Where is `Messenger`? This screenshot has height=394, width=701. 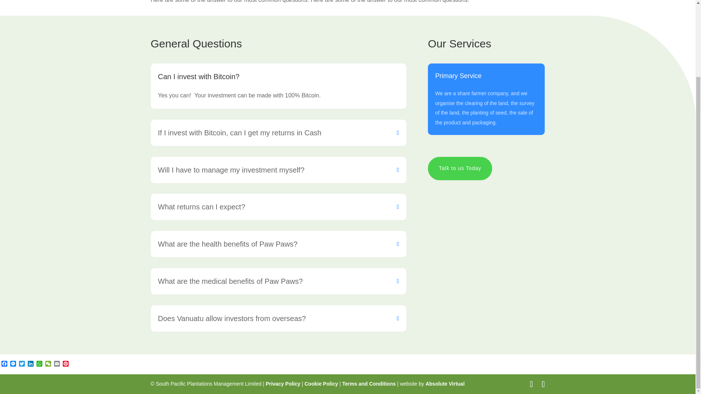 Messenger is located at coordinates (13, 364).